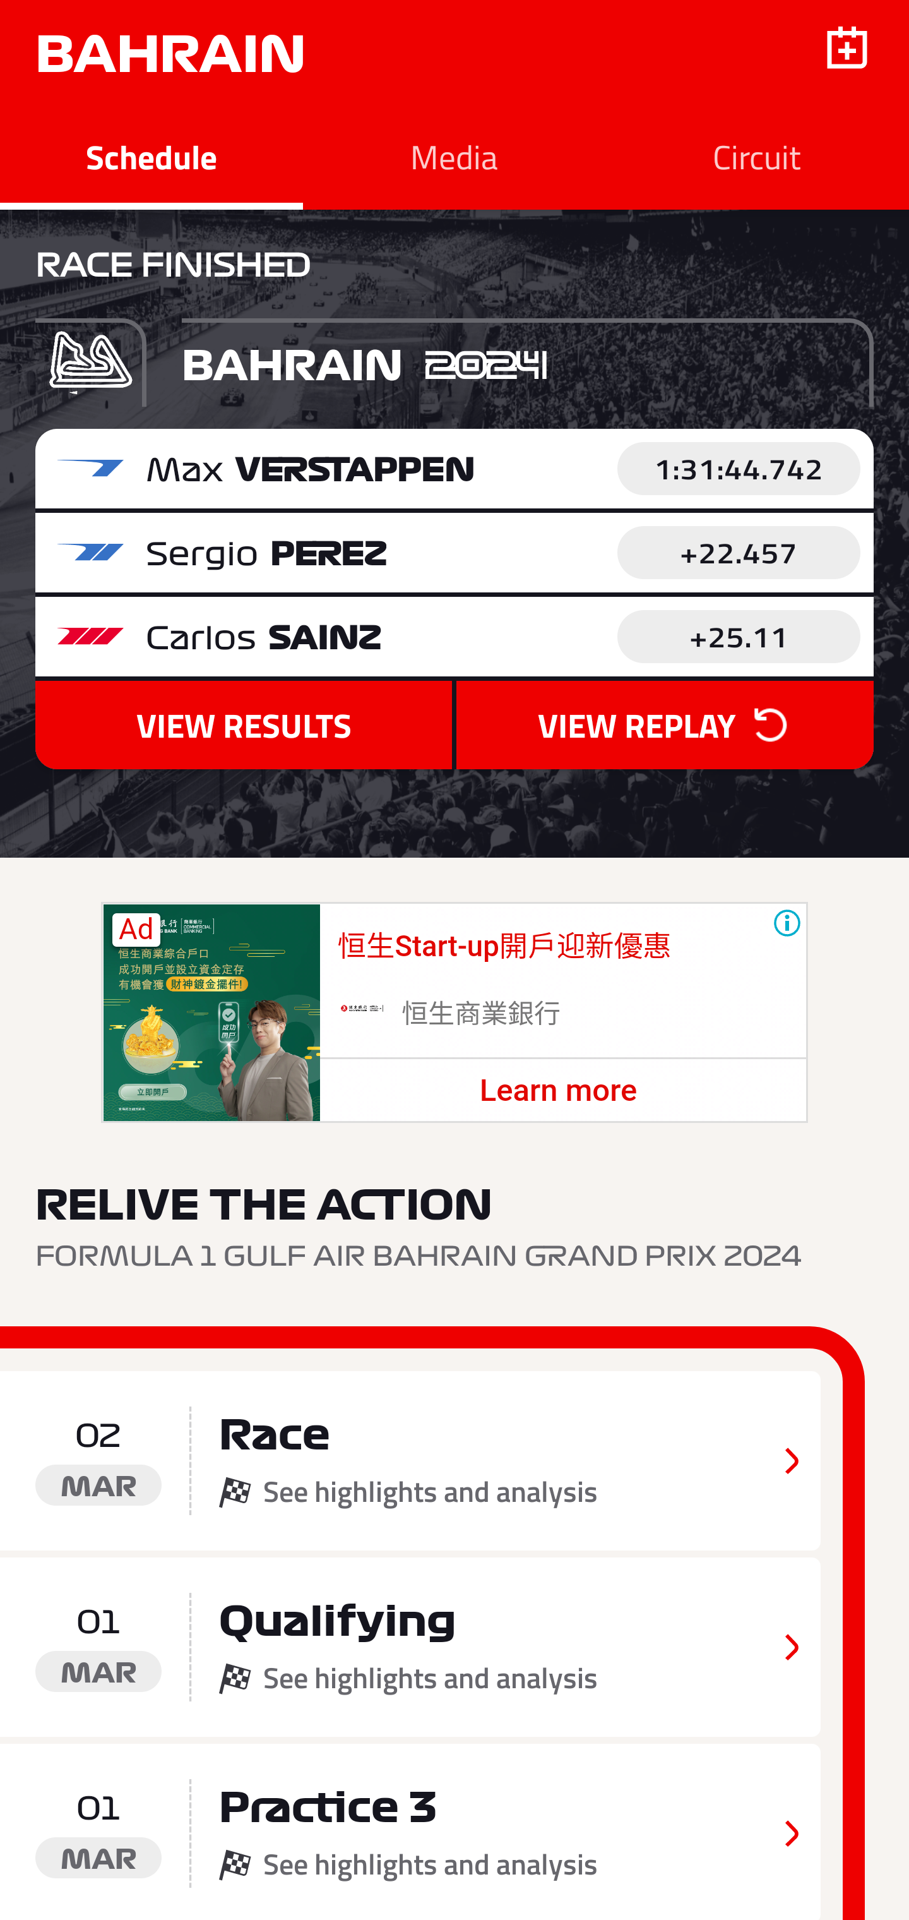 The width and height of the screenshot is (909, 1920). What do you see at coordinates (482, 1014) in the screenshot?
I see `恒生商業銀行` at bounding box center [482, 1014].